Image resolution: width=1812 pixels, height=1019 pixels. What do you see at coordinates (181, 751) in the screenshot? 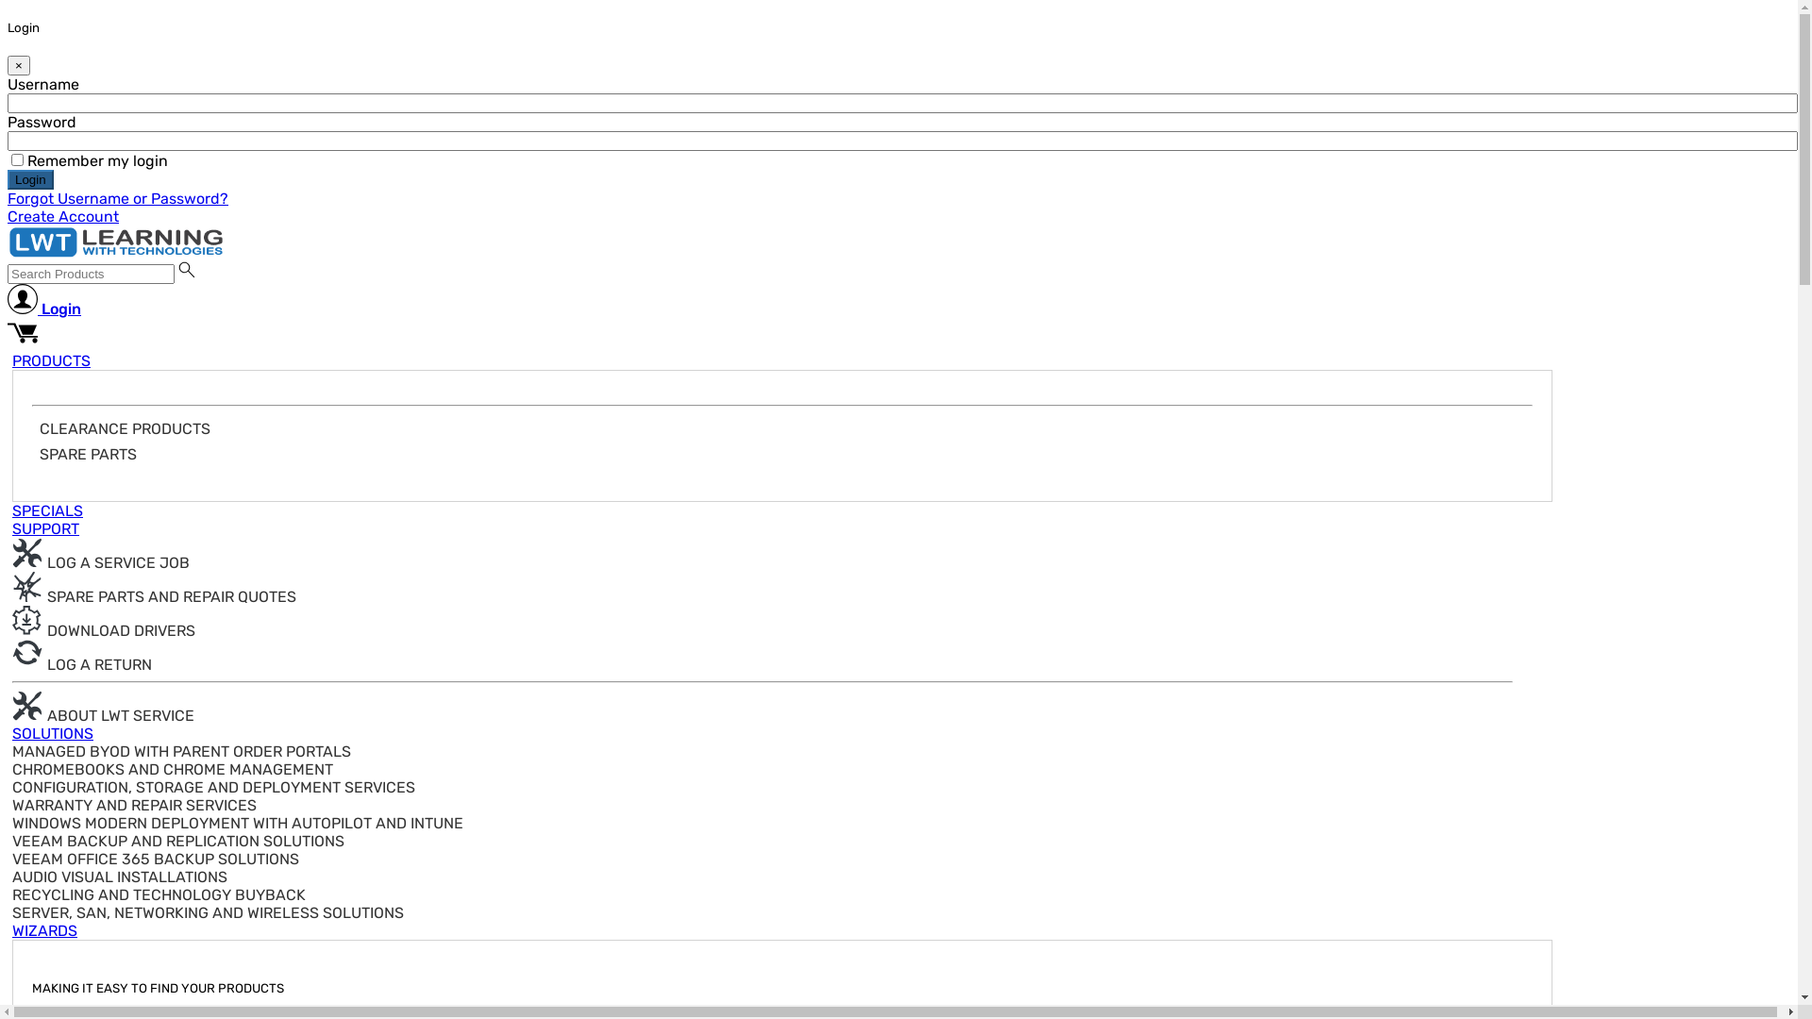
I see `MANAGED BYOD WITH PARENT ORDER PORTALS` at bounding box center [181, 751].